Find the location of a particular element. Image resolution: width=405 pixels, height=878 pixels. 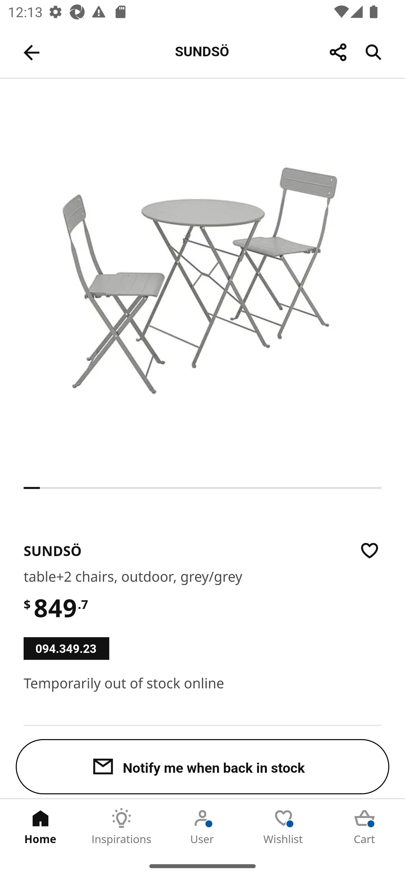

Cart
Tab 5 of 5 is located at coordinates (364, 827).